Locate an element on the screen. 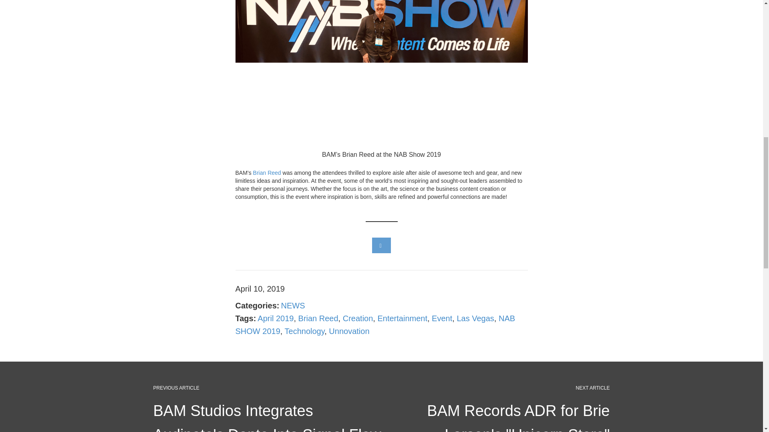  Brian Reed is located at coordinates (267, 173).